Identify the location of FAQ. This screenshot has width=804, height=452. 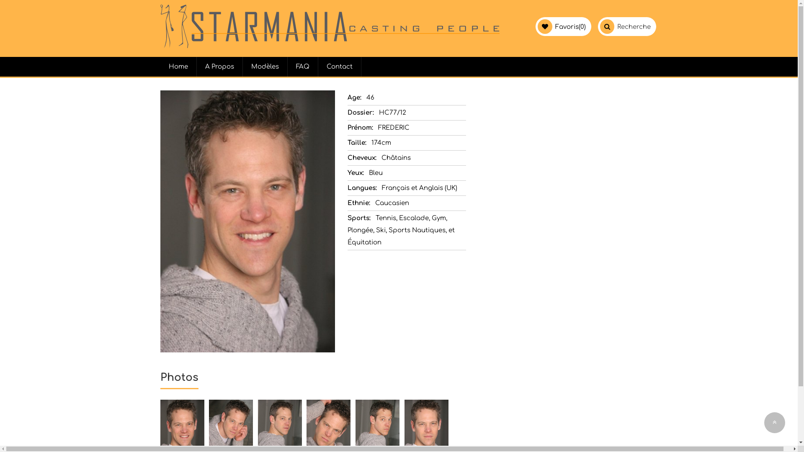
(302, 67).